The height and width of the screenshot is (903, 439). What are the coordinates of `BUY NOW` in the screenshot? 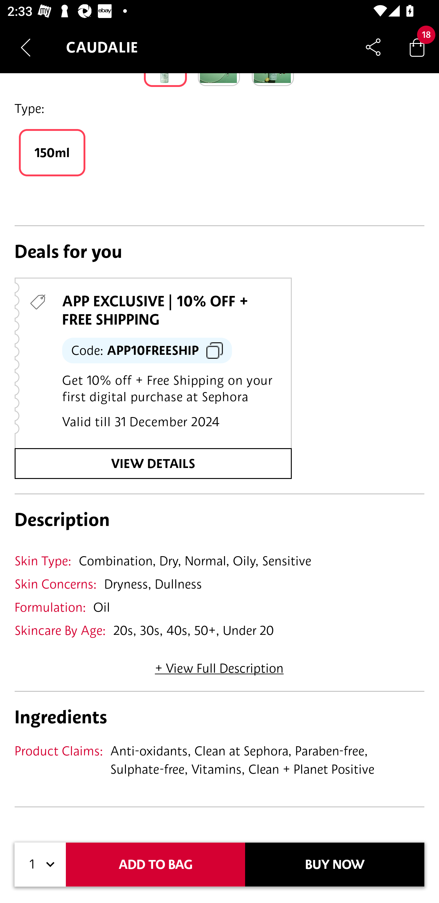 It's located at (335, 865).